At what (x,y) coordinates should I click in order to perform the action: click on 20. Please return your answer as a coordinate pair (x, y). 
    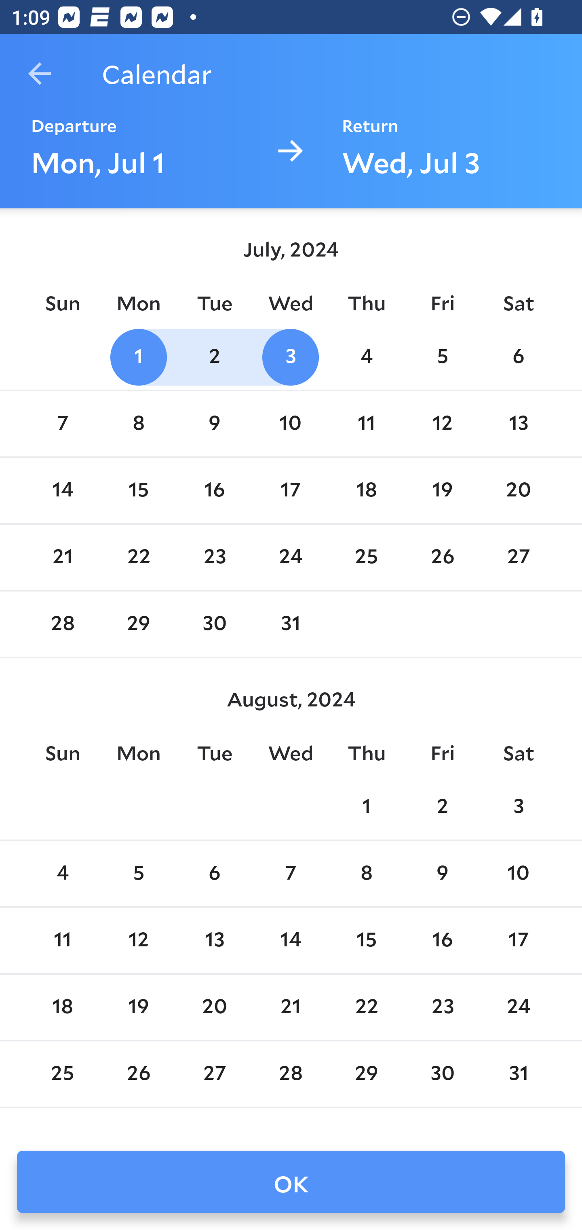
    Looking at the image, I should click on (518, 490).